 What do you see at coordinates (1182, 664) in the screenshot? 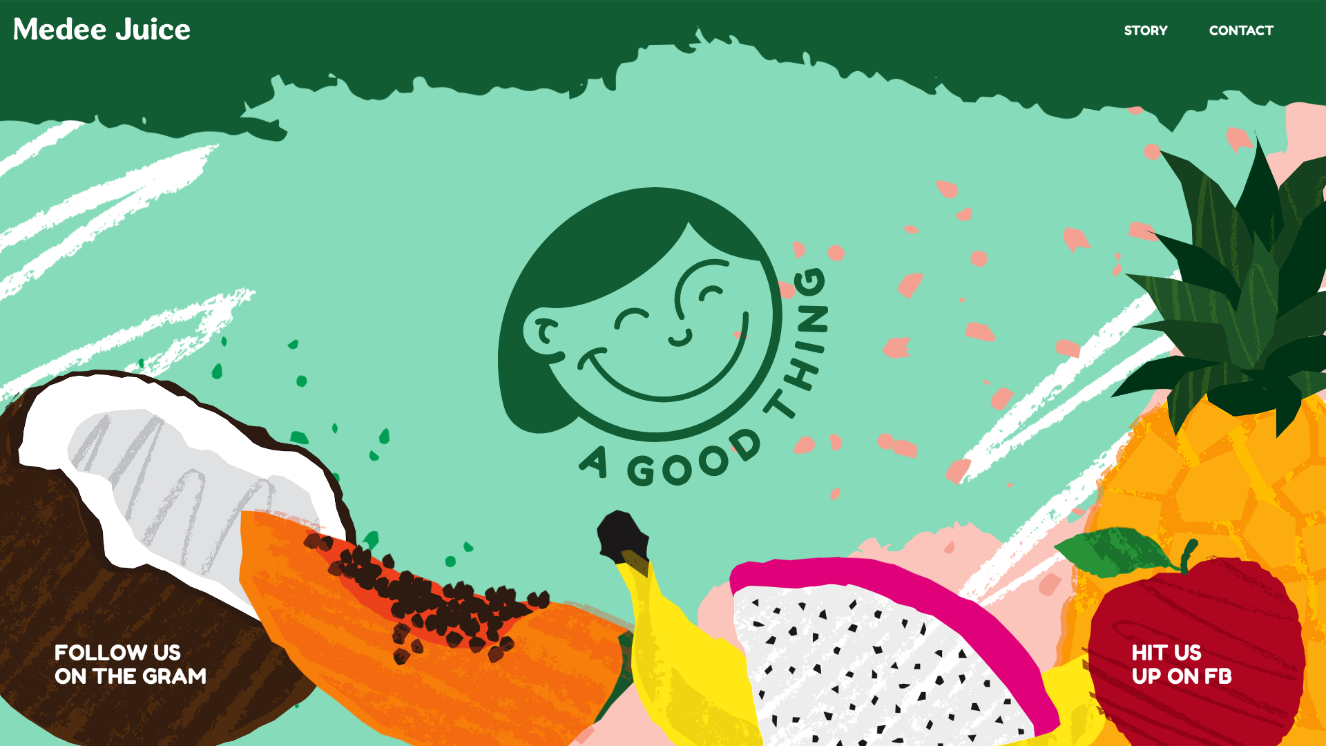
I see `HIT US
UP ON FB` at bounding box center [1182, 664].